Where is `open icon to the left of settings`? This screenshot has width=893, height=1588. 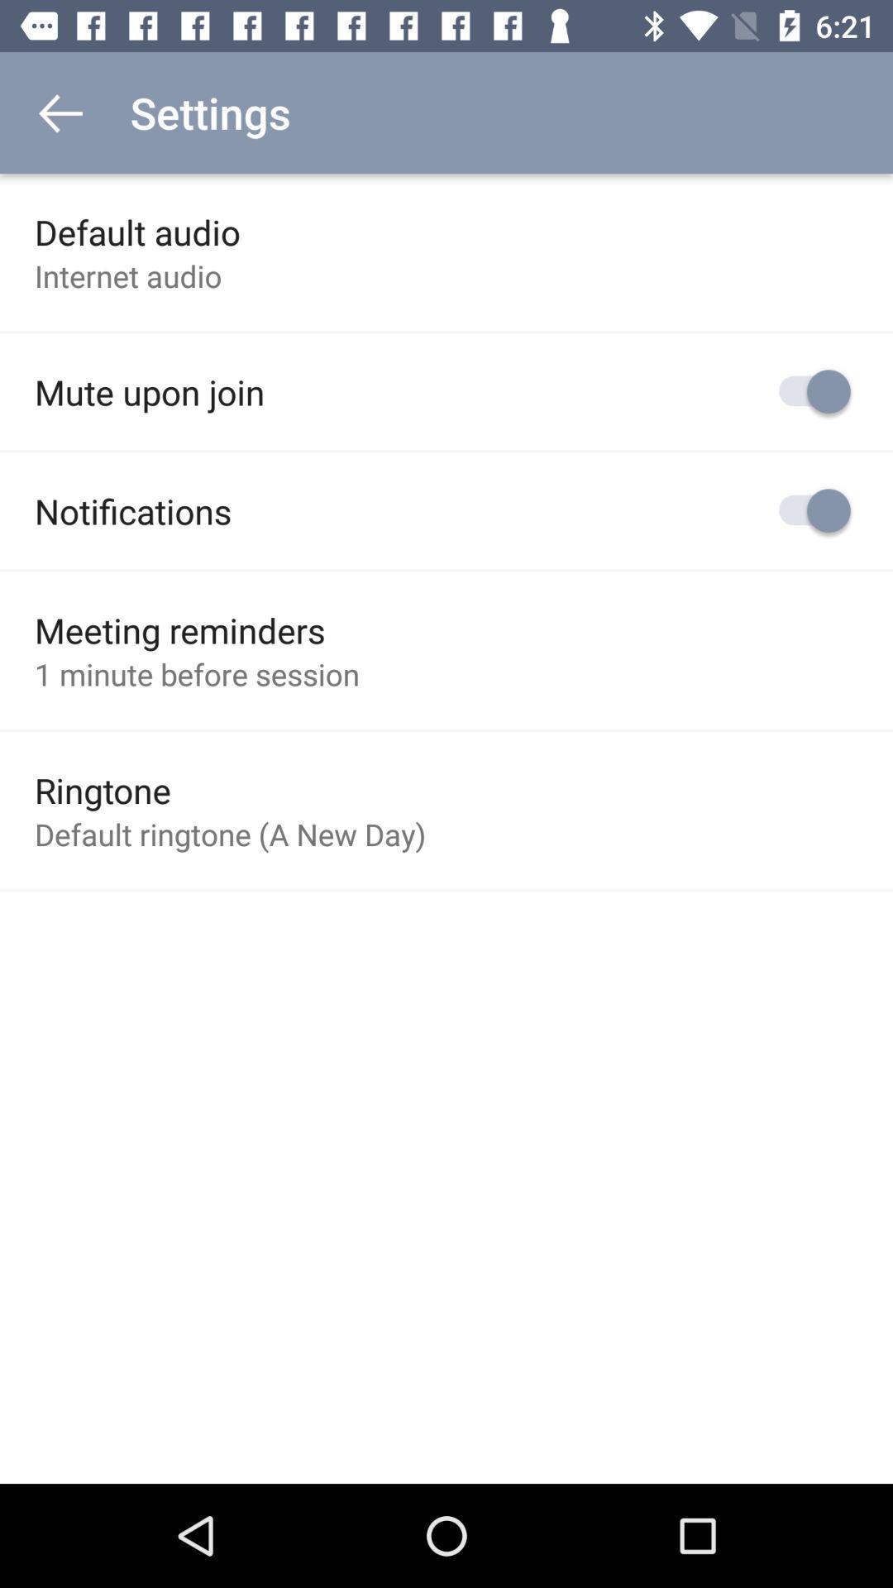
open icon to the left of settings is located at coordinates (60, 112).